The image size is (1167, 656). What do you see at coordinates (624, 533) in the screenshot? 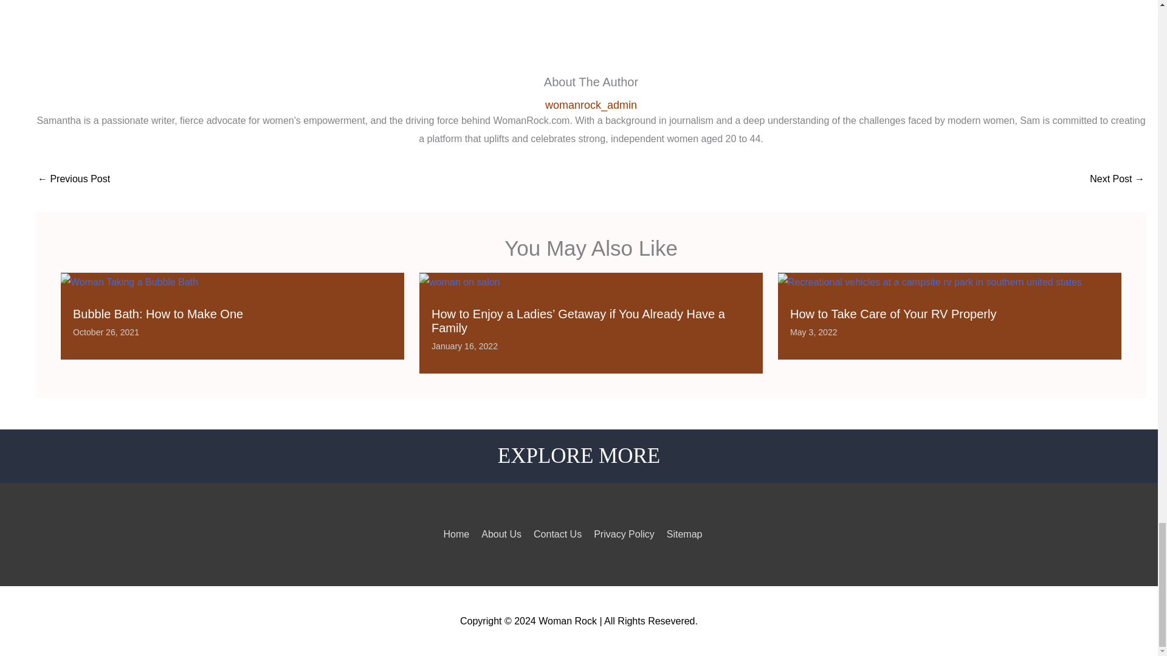
I see `Privacy Policy` at bounding box center [624, 533].